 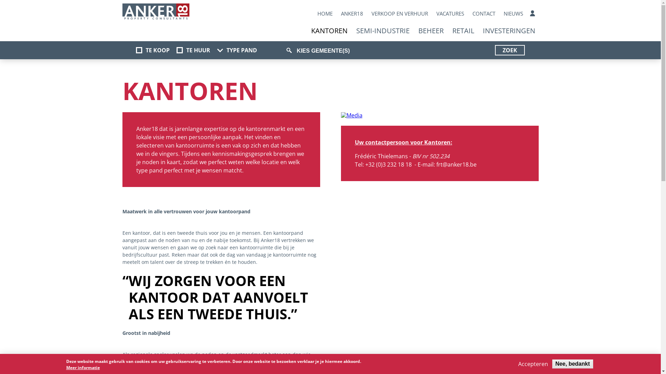 What do you see at coordinates (0, 0) in the screenshot?
I see `Overslaan en naar de inhoud gaan` at bounding box center [0, 0].